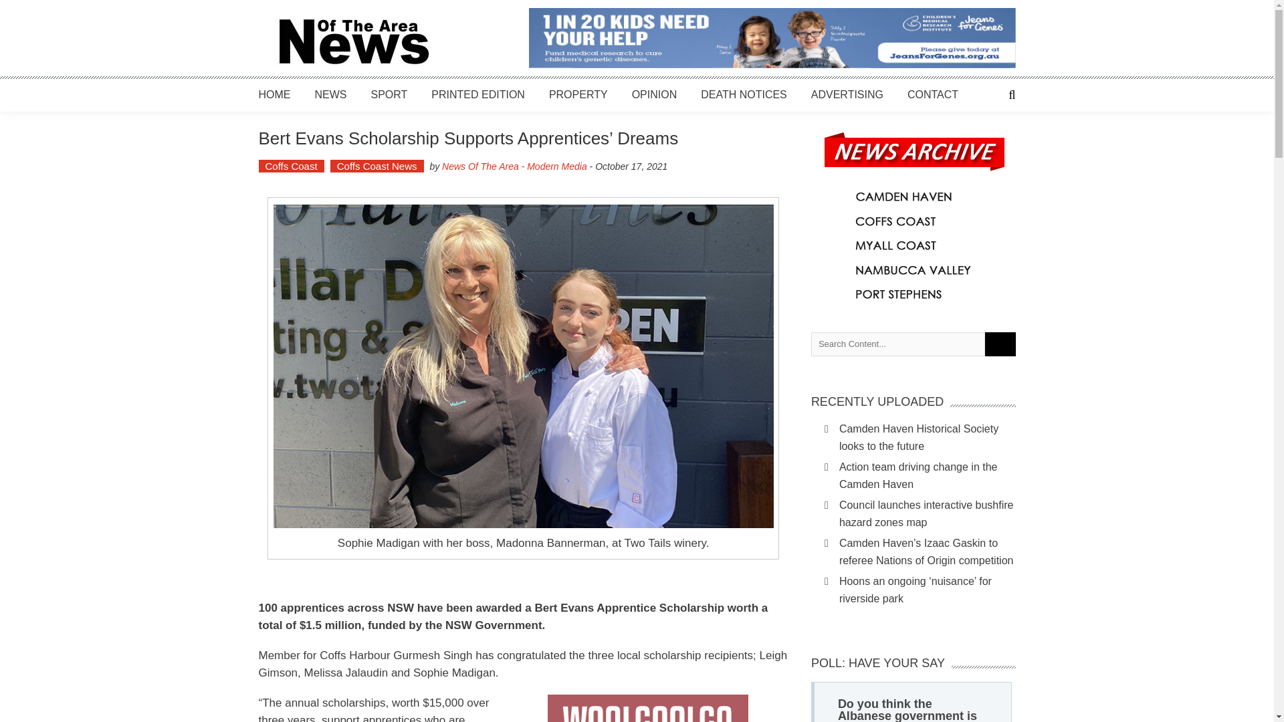 The width and height of the screenshot is (1284, 722). I want to click on SPORT, so click(389, 94).